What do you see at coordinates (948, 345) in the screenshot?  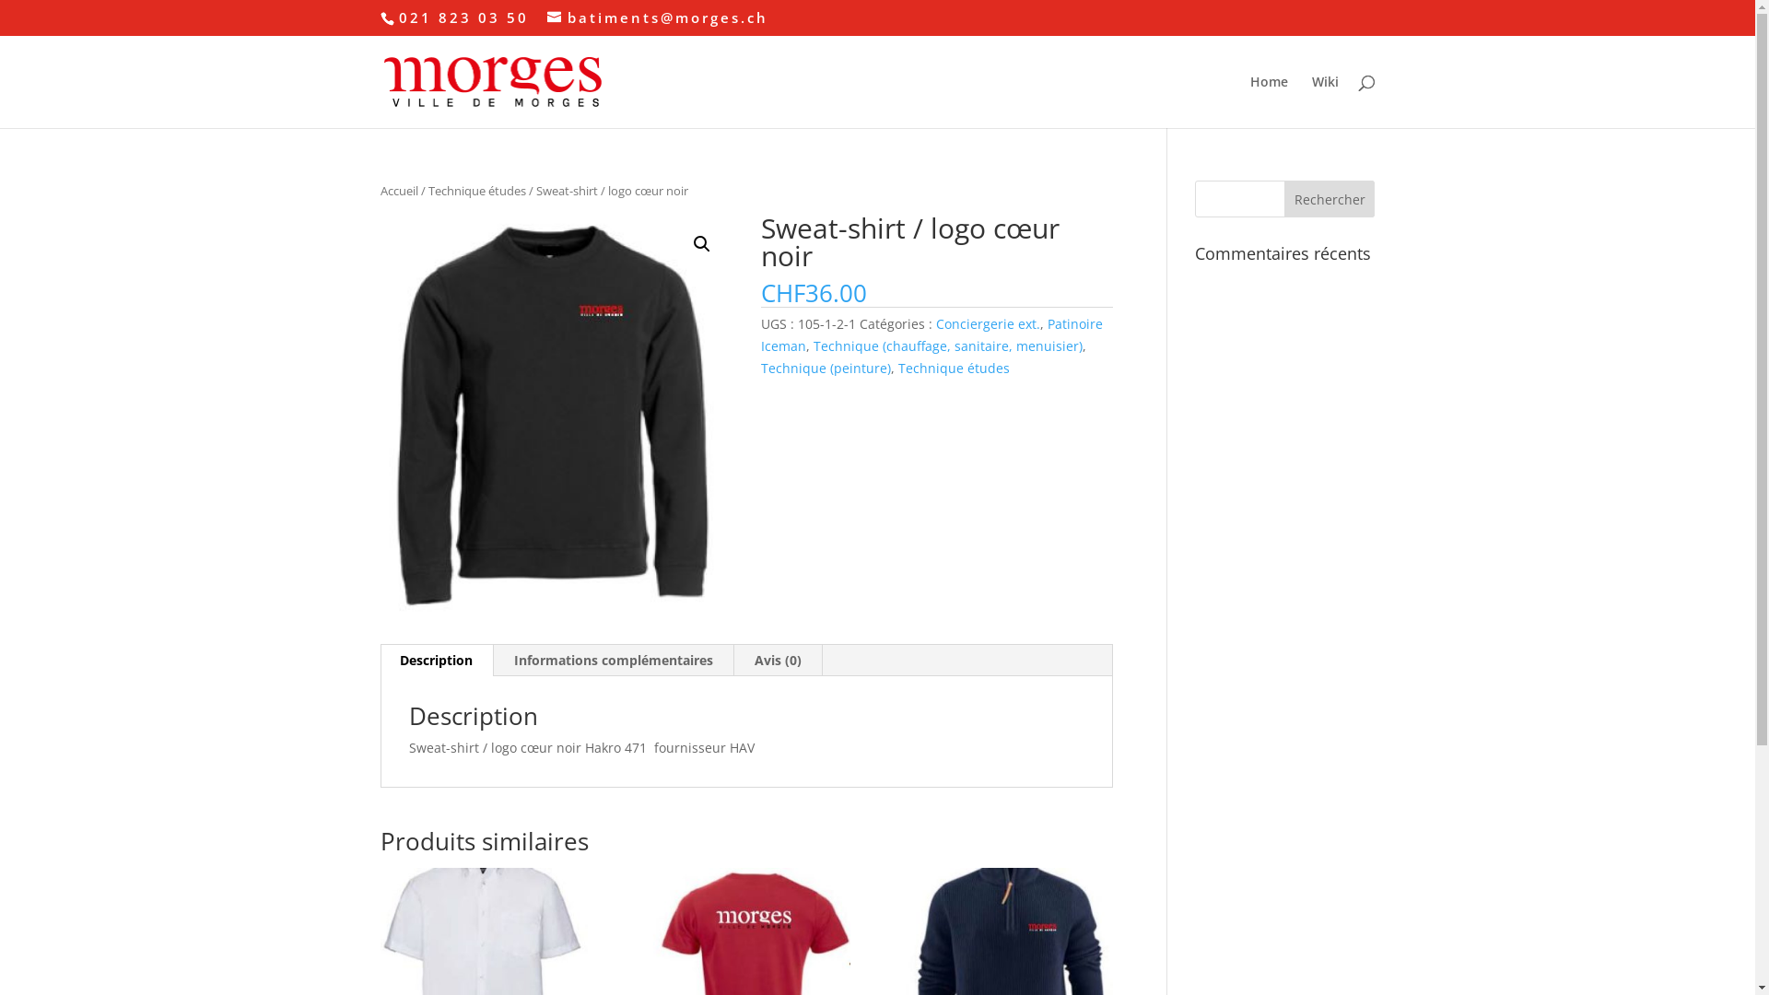 I see `Technique (chauffage, sanitaire, menuisier)` at bounding box center [948, 345].